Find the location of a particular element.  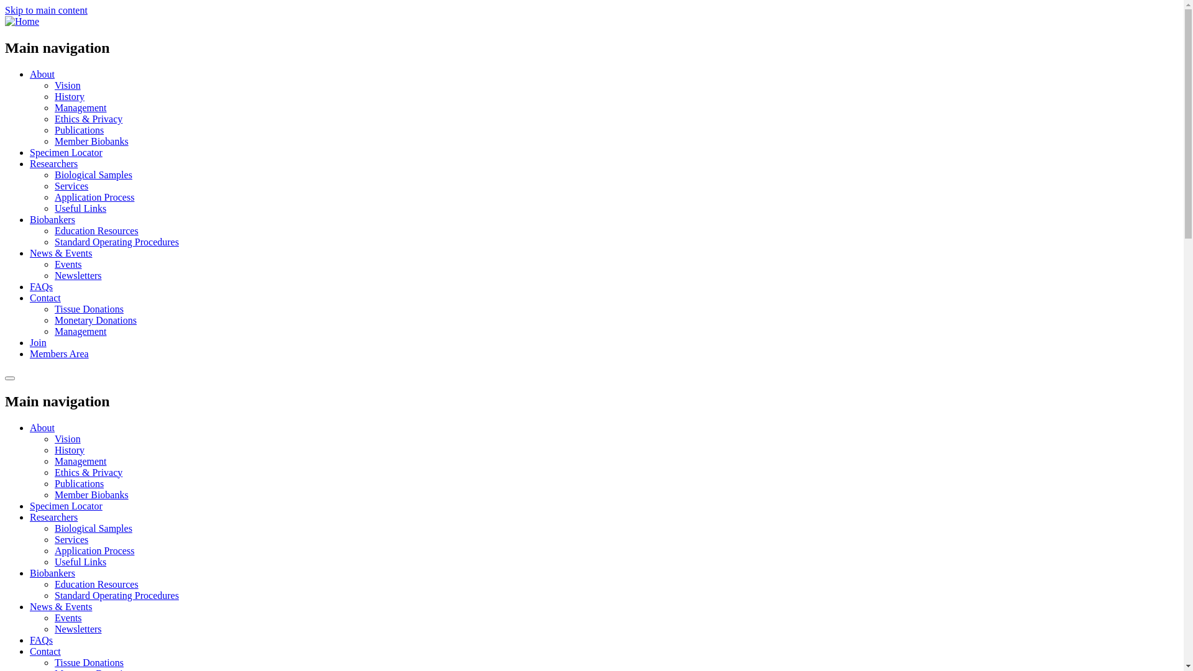

Services is located at coordinates (71, 186).